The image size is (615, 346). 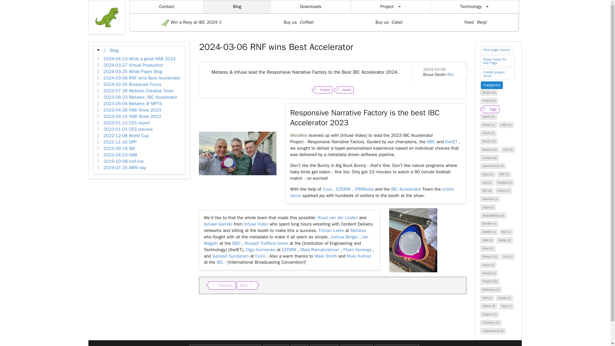 I want to click on Blog, so click(x=237, y=7).